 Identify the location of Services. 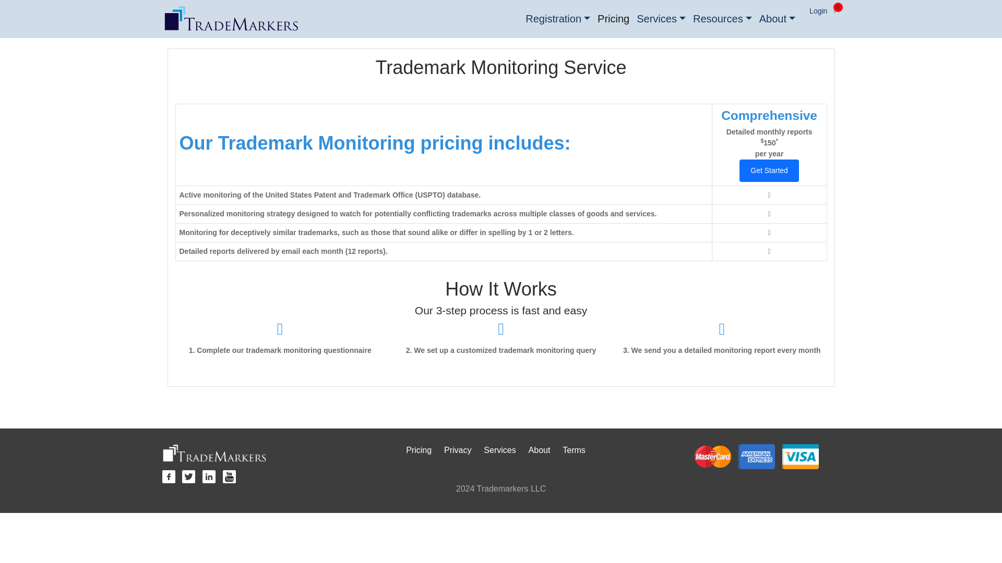
(661, 18).